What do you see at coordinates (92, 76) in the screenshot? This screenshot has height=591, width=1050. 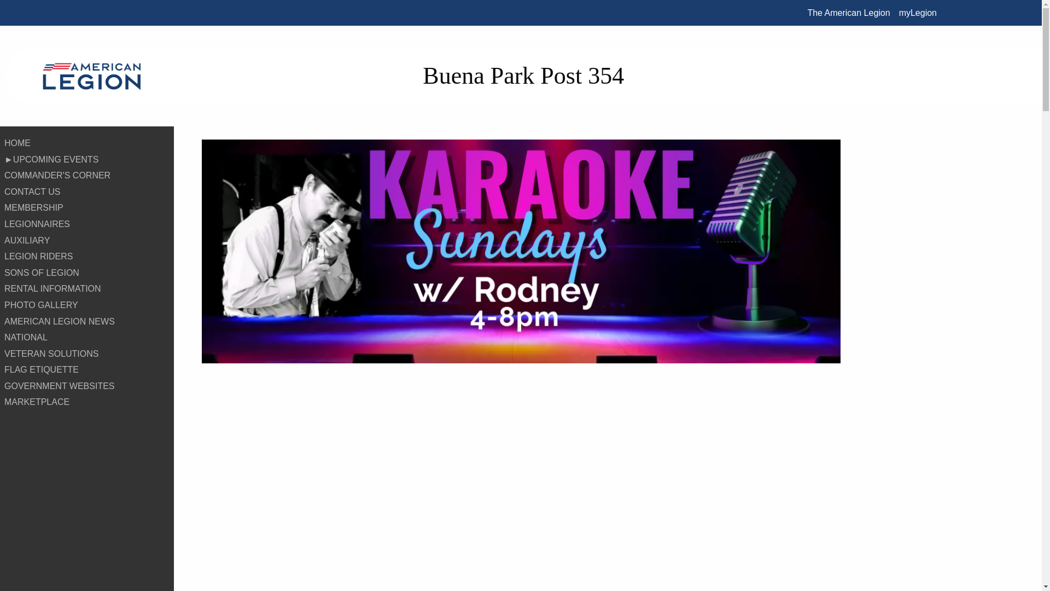 I see `American Legion` at bounding box center [92, 76].